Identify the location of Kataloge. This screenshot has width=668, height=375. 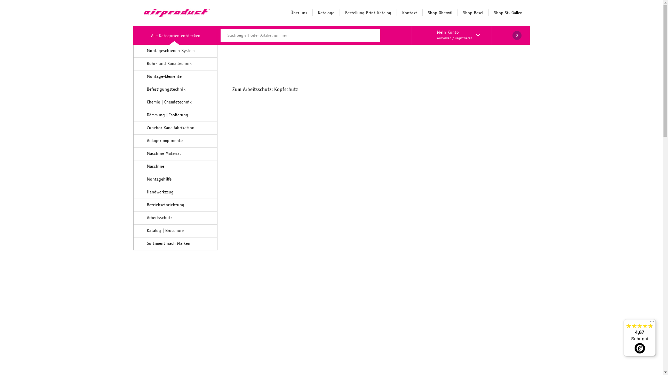
(326, 13).